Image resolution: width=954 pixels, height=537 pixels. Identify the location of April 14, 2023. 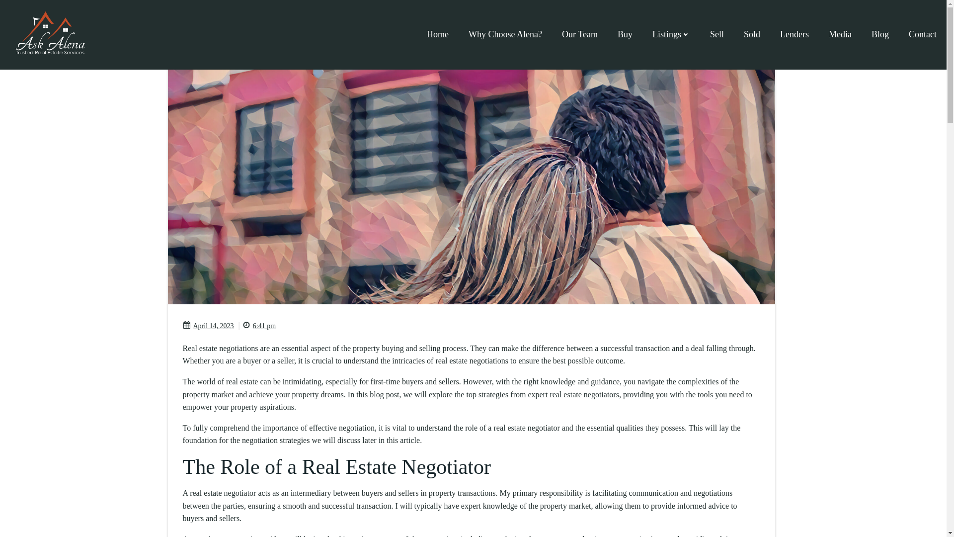
(208, 326).